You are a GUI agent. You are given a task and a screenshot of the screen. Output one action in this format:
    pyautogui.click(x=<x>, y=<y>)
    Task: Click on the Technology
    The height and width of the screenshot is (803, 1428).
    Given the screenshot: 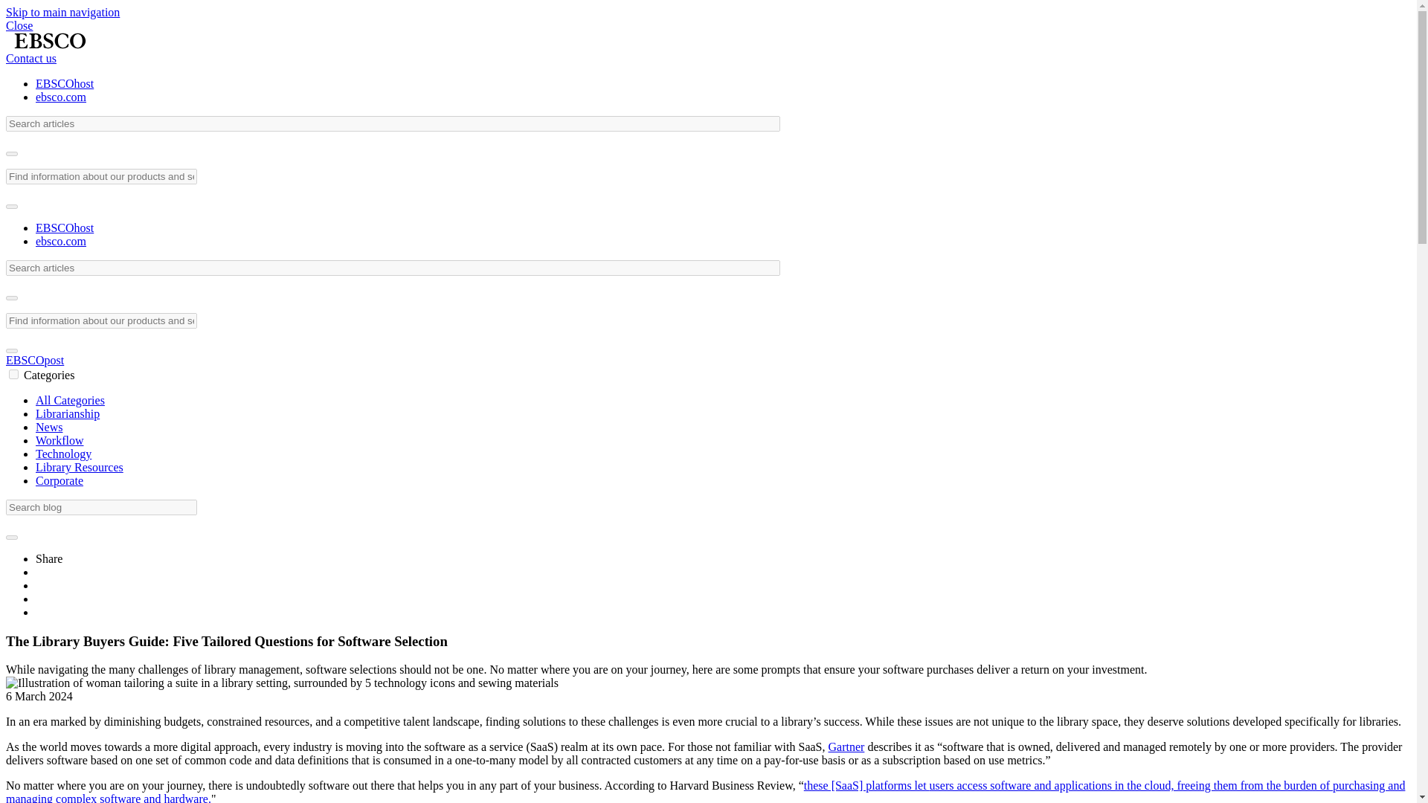 What is the action you would take?
    pyautogui.click(x=63, y=454)
    